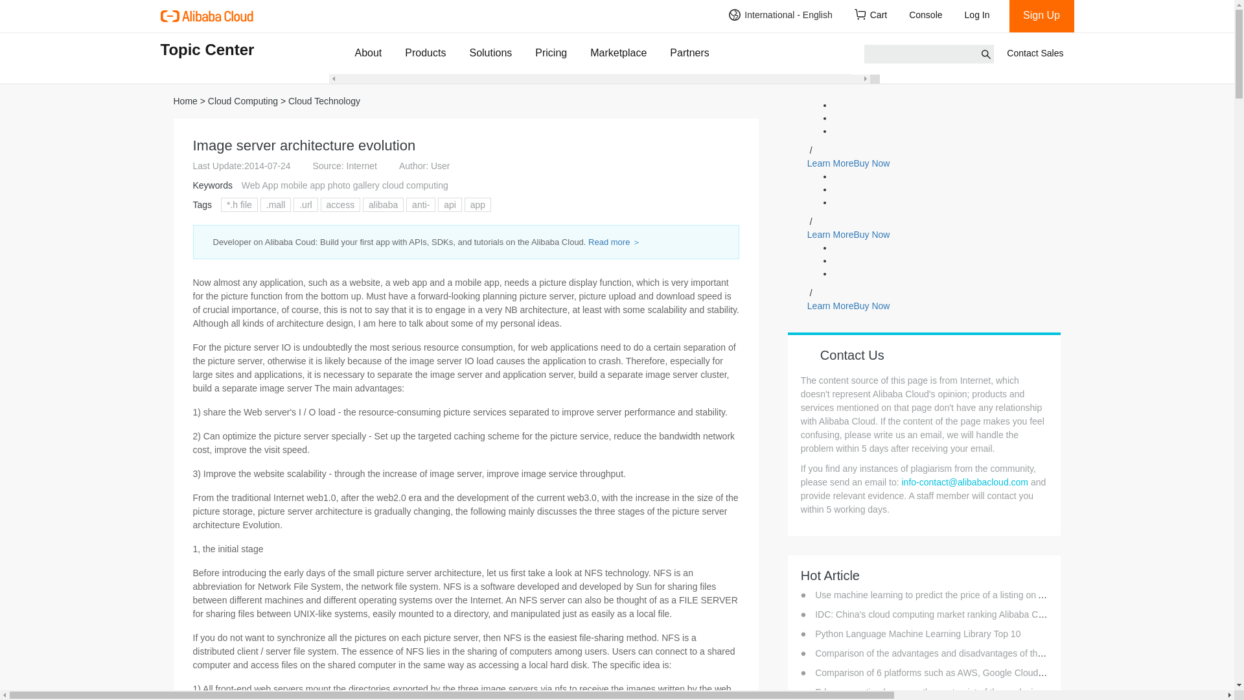  I want to click on Partners, so click(689, 52).